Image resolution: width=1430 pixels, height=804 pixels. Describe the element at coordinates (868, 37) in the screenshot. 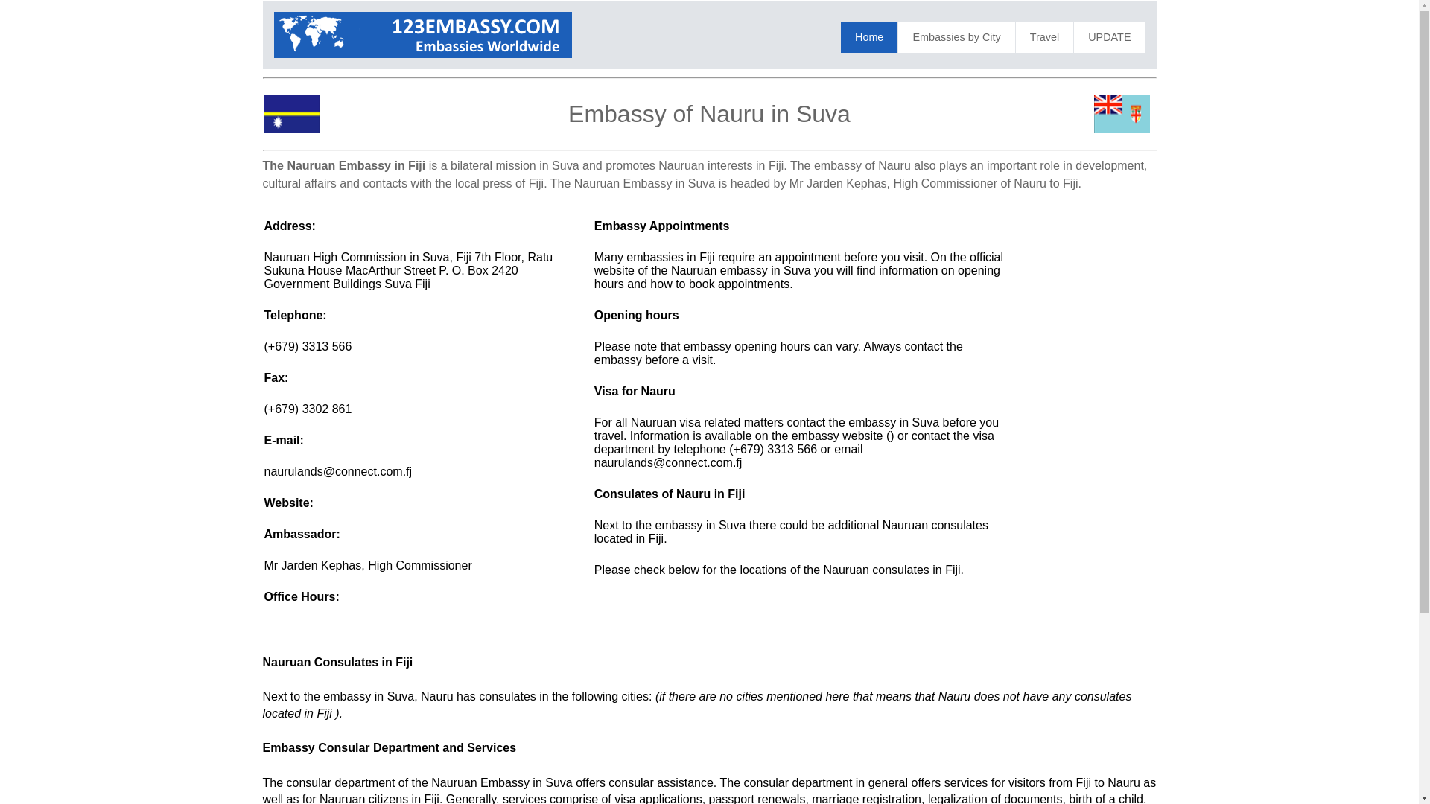

I see `Home` at that location.